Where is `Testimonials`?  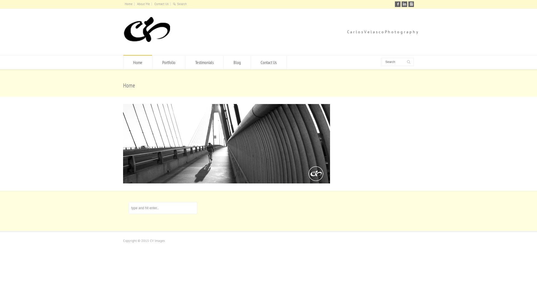 Testimonials is located at coordinates (204, 62).